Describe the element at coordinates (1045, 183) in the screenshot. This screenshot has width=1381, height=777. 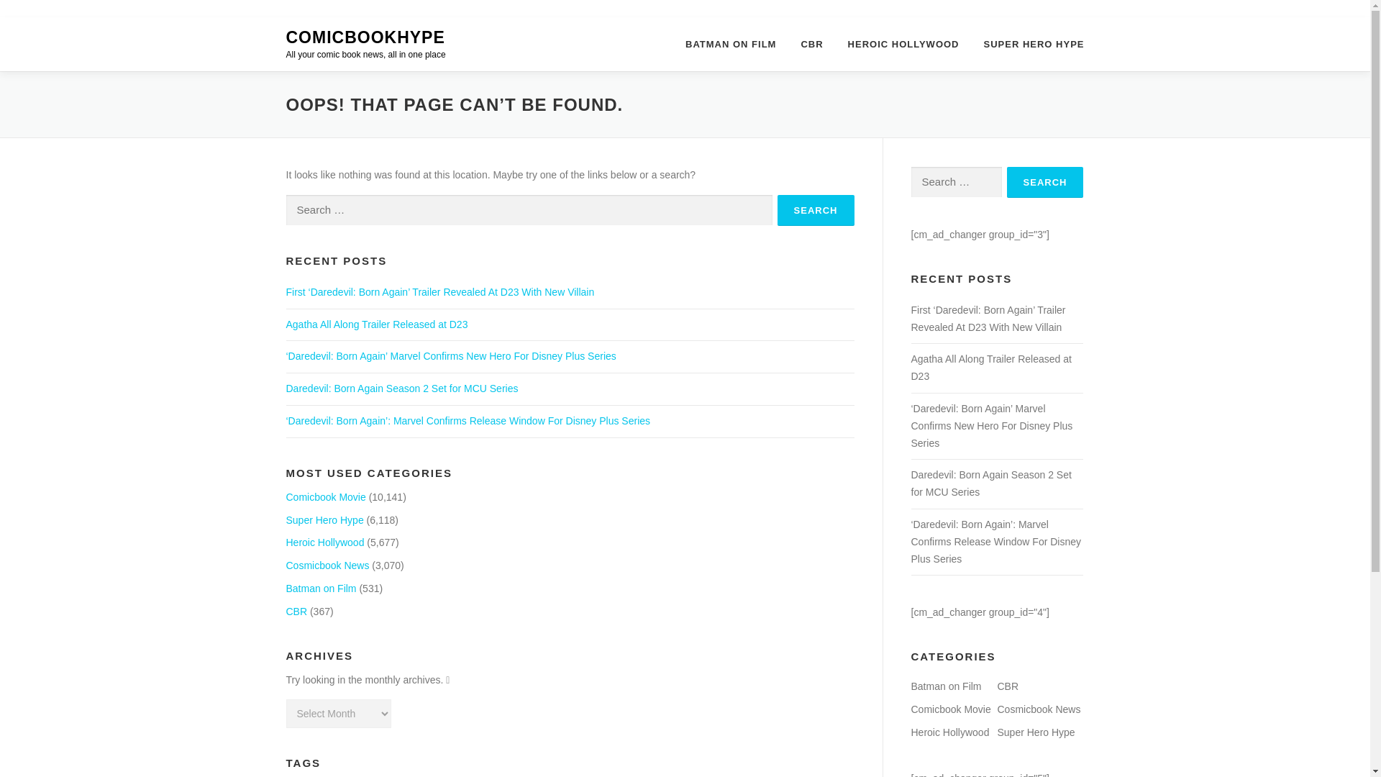
I see `Search` at that location.